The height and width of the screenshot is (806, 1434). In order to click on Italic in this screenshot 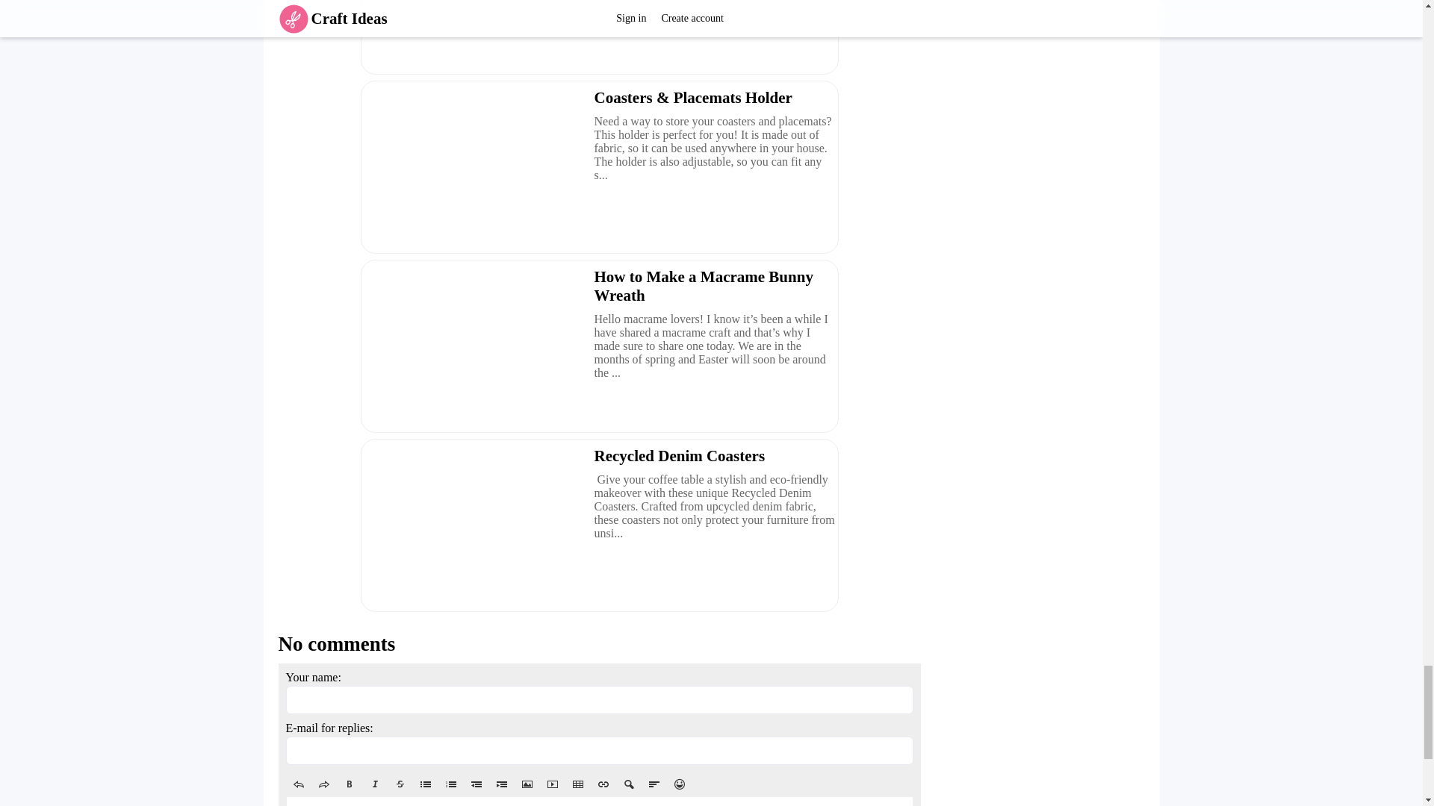, I will do `click(373, 784)`.